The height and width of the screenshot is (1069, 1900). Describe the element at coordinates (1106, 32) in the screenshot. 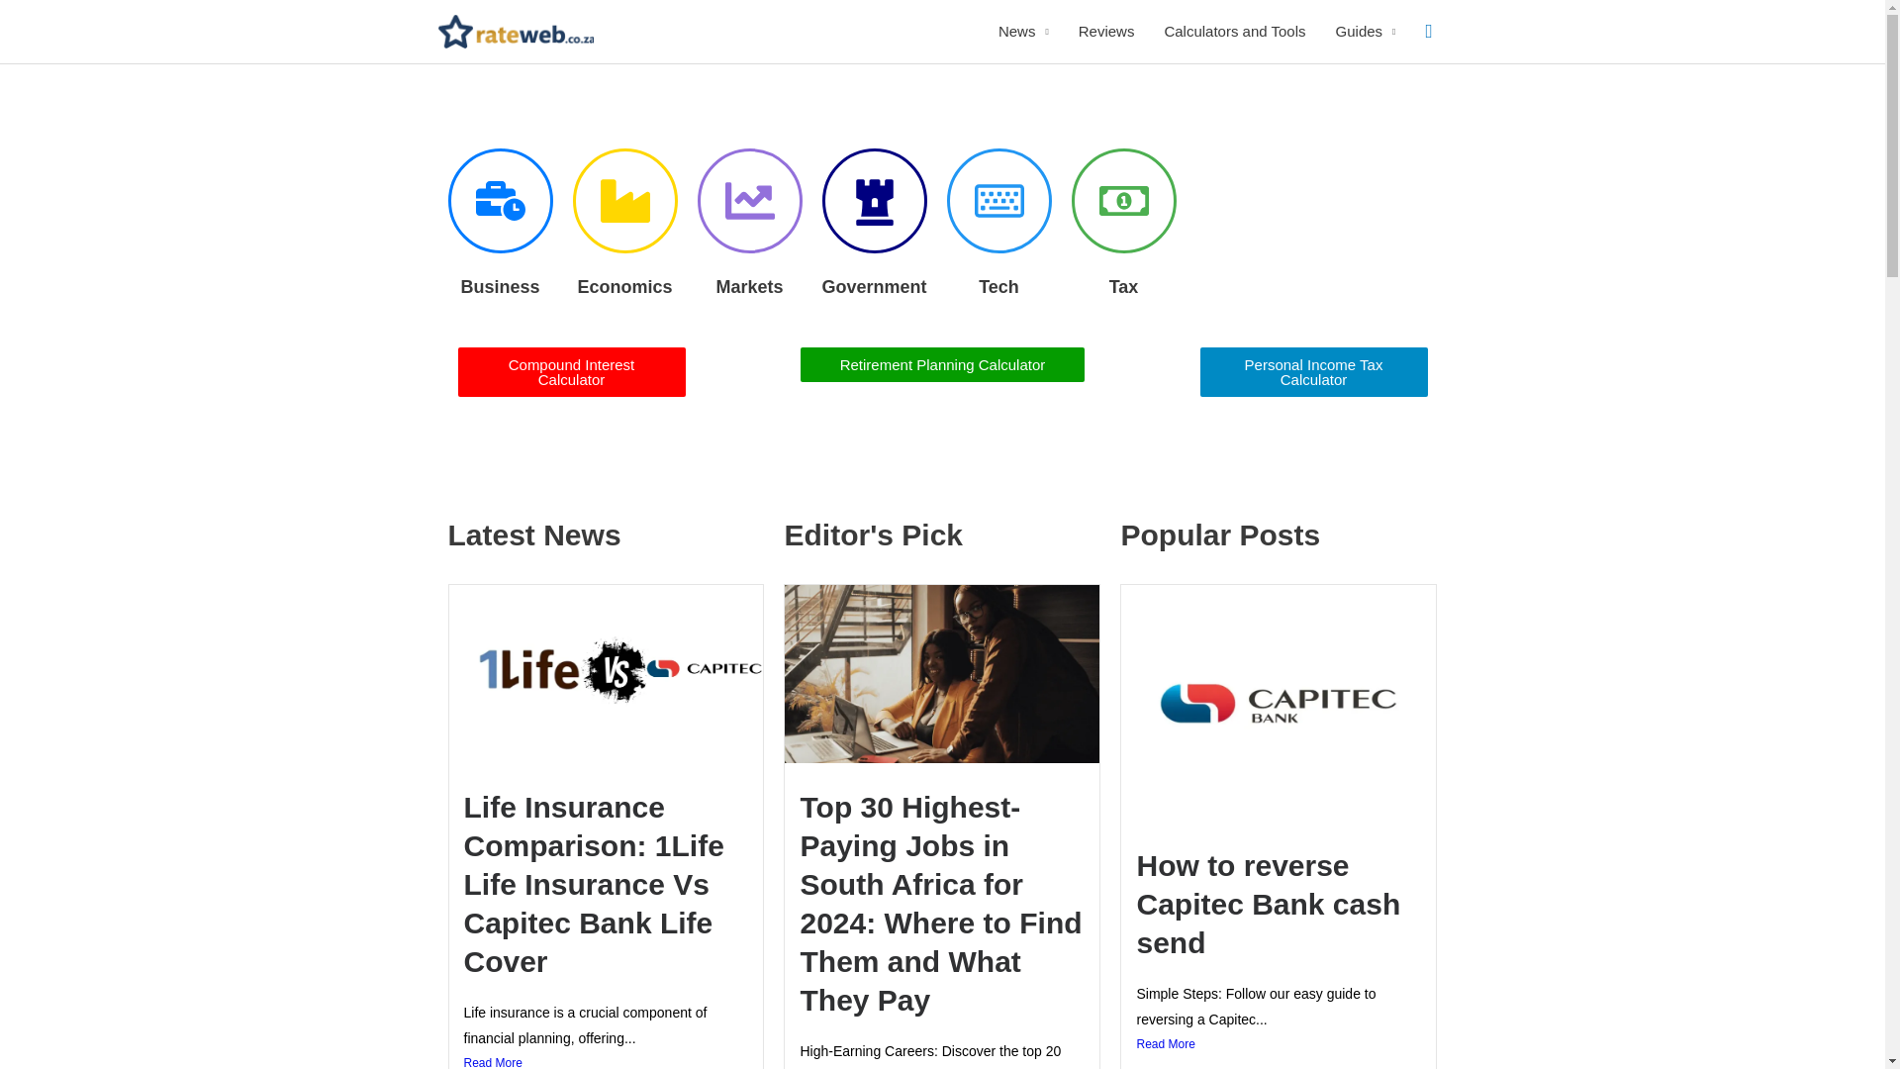

I see `Reviews` at that location.